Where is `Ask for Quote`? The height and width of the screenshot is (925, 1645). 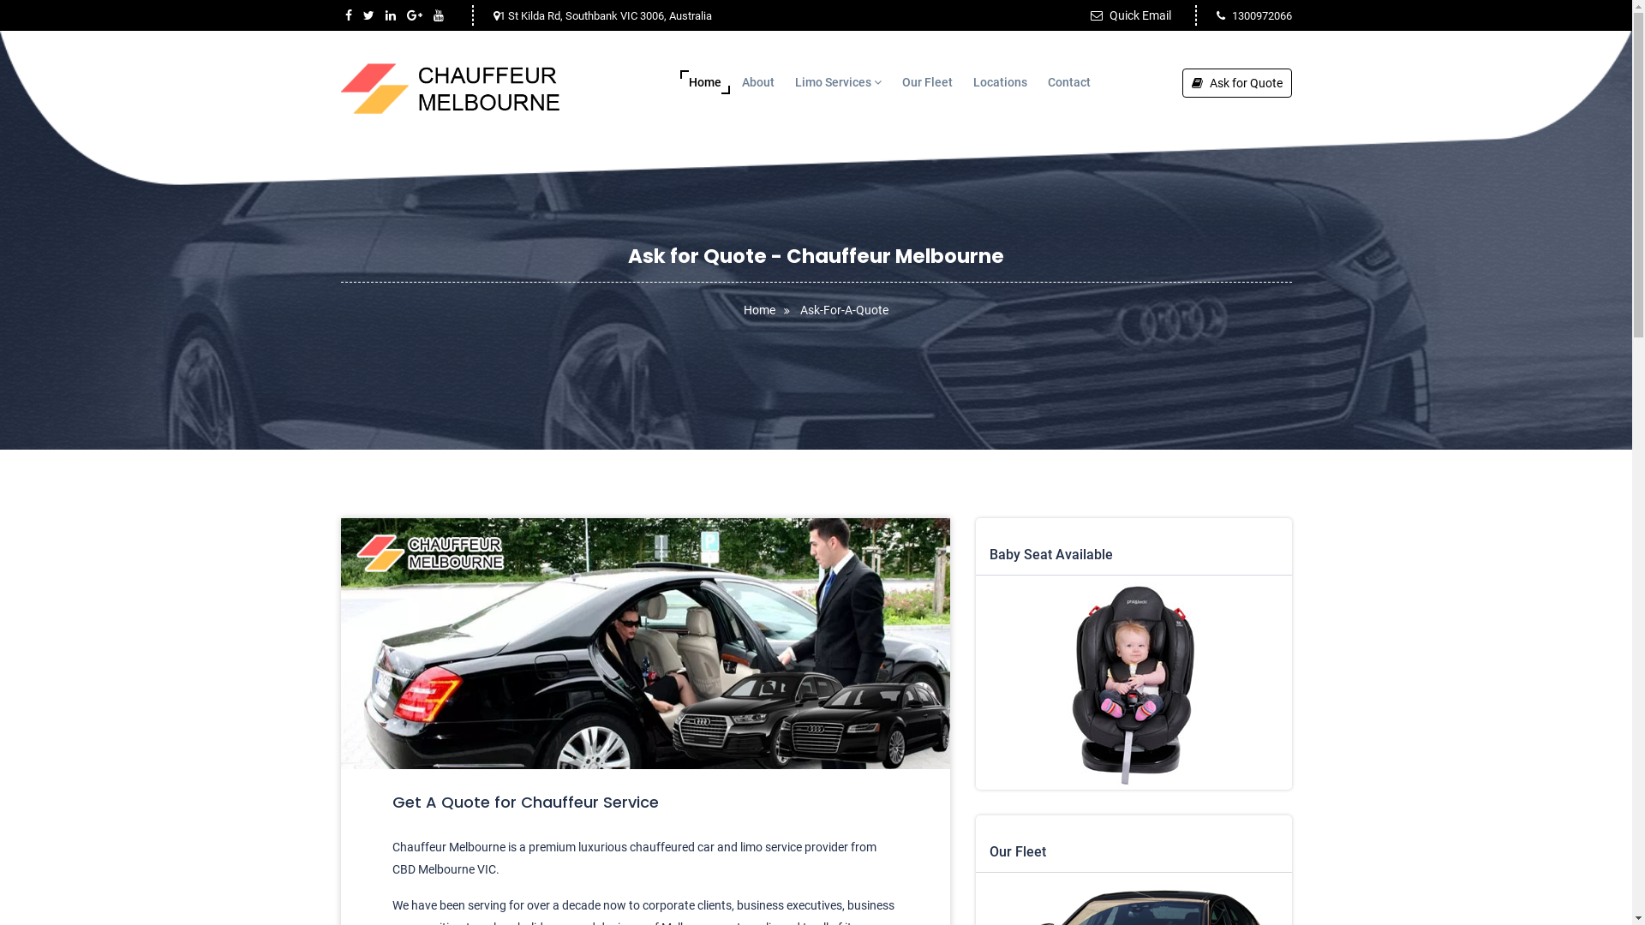
Ask for Quote is located at coordinates (1237, 83).